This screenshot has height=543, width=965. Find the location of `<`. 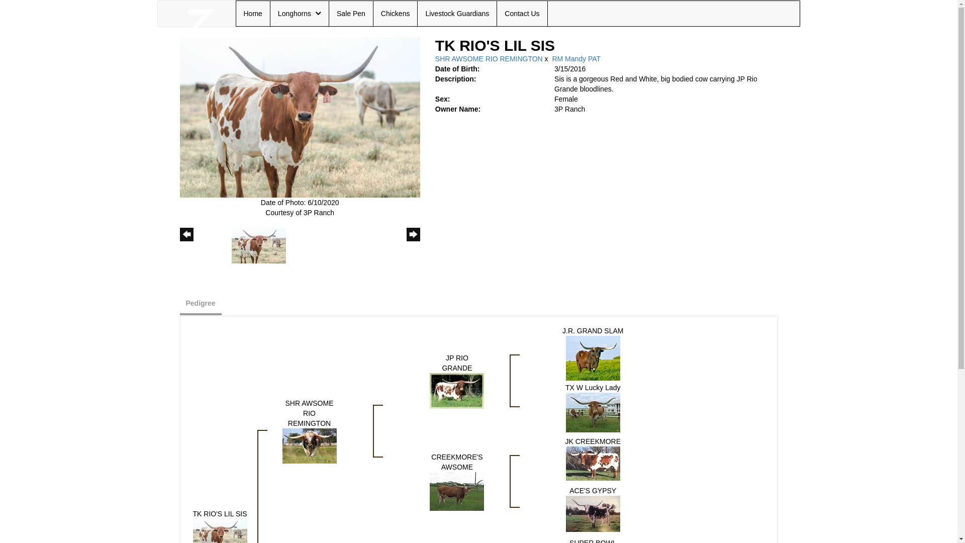

< is located at coordinates (187, 244).